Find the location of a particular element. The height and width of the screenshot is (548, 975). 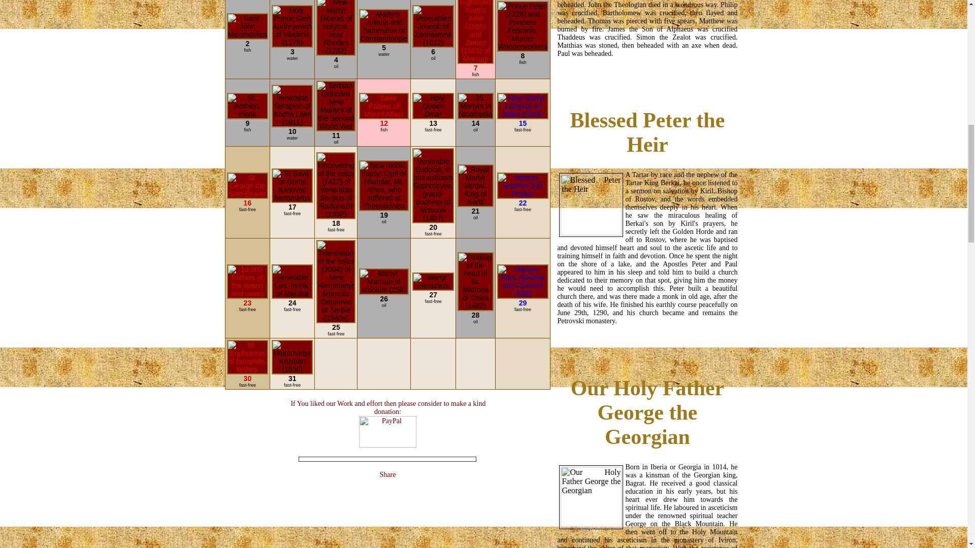

READ MORE... is located at coordinates (647, 343).